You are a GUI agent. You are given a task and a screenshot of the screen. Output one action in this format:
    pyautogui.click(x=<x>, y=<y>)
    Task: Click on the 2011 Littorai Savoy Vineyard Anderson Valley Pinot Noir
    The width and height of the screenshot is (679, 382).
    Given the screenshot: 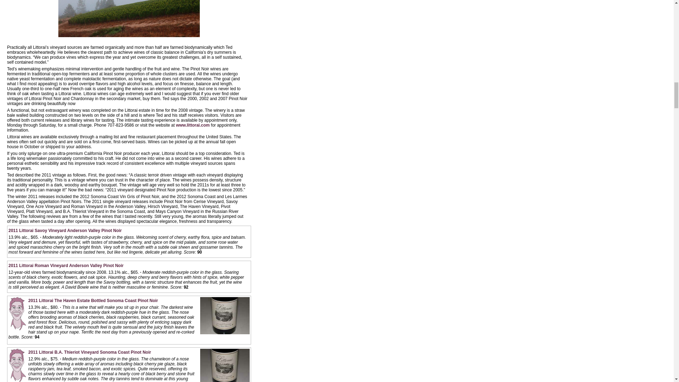 What is the action you would take?
    pyautogui.click(x=65, y=230)
    